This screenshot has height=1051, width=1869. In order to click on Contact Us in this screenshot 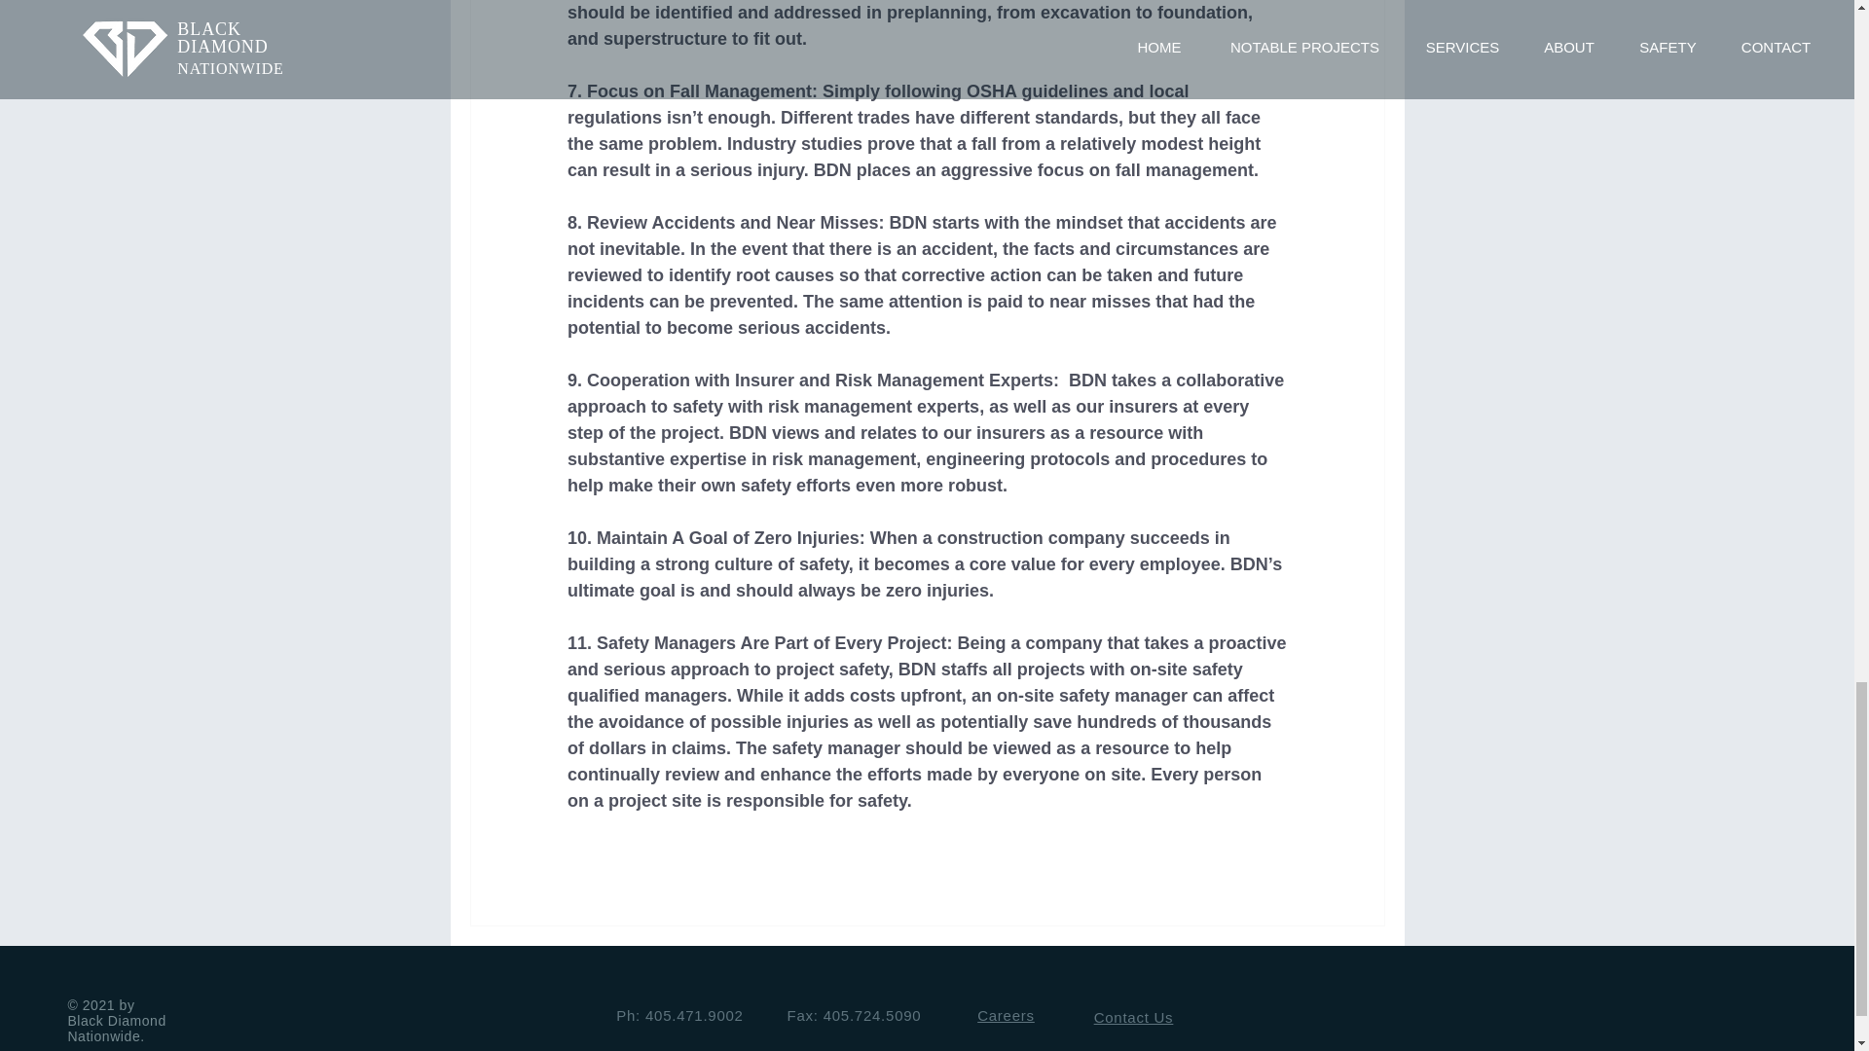, I will do `click(1133, 1017)`.